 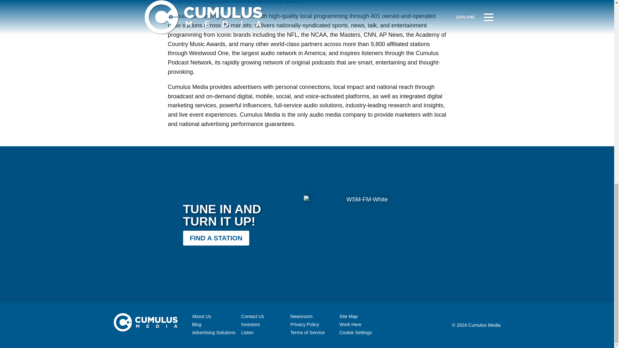 What do you see at coordinates (301, 316) in the screenshot?
I see `Newsroom` at bounding box center [301, 316].